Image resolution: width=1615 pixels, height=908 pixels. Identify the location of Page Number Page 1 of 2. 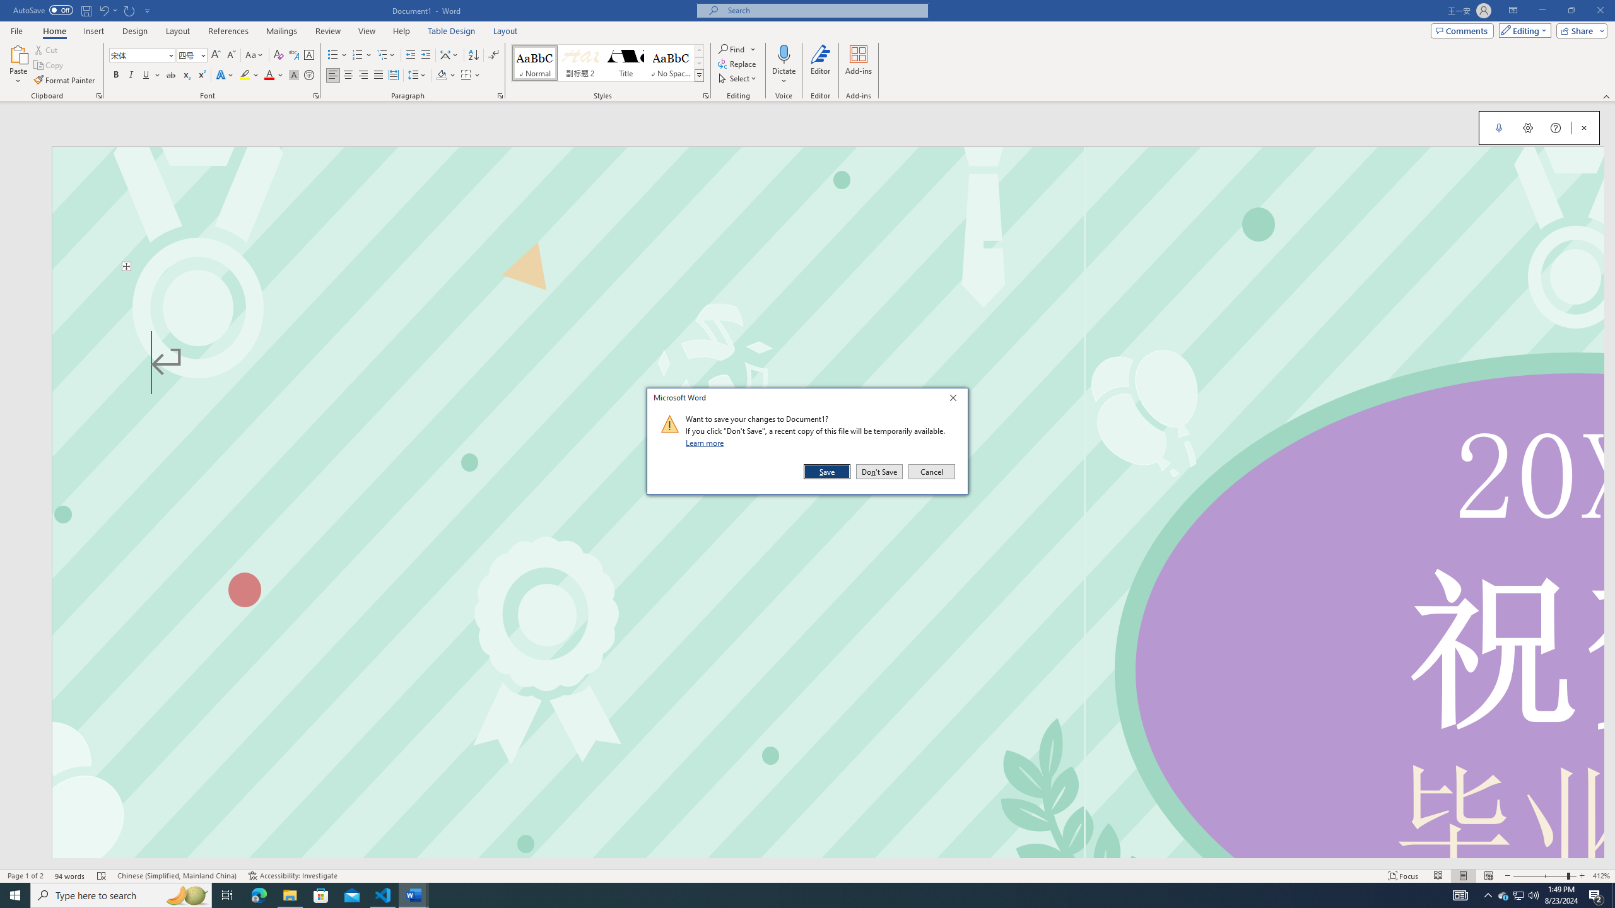
(25, 876).